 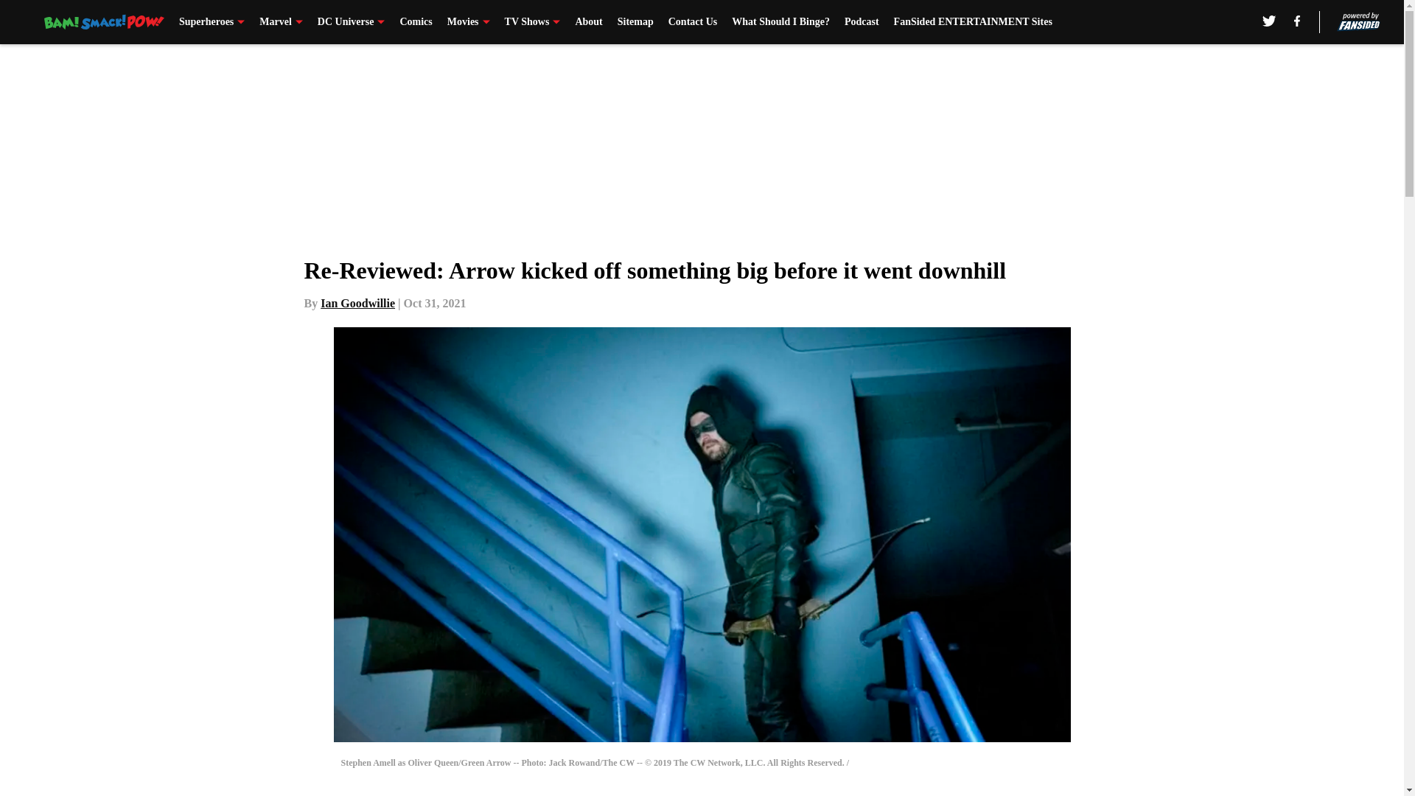 What do you see at coordinates (973, 22) in the screenshot?
I see `FanSided ENTERTAINMENT Sites` at bounding box center [973, 22].